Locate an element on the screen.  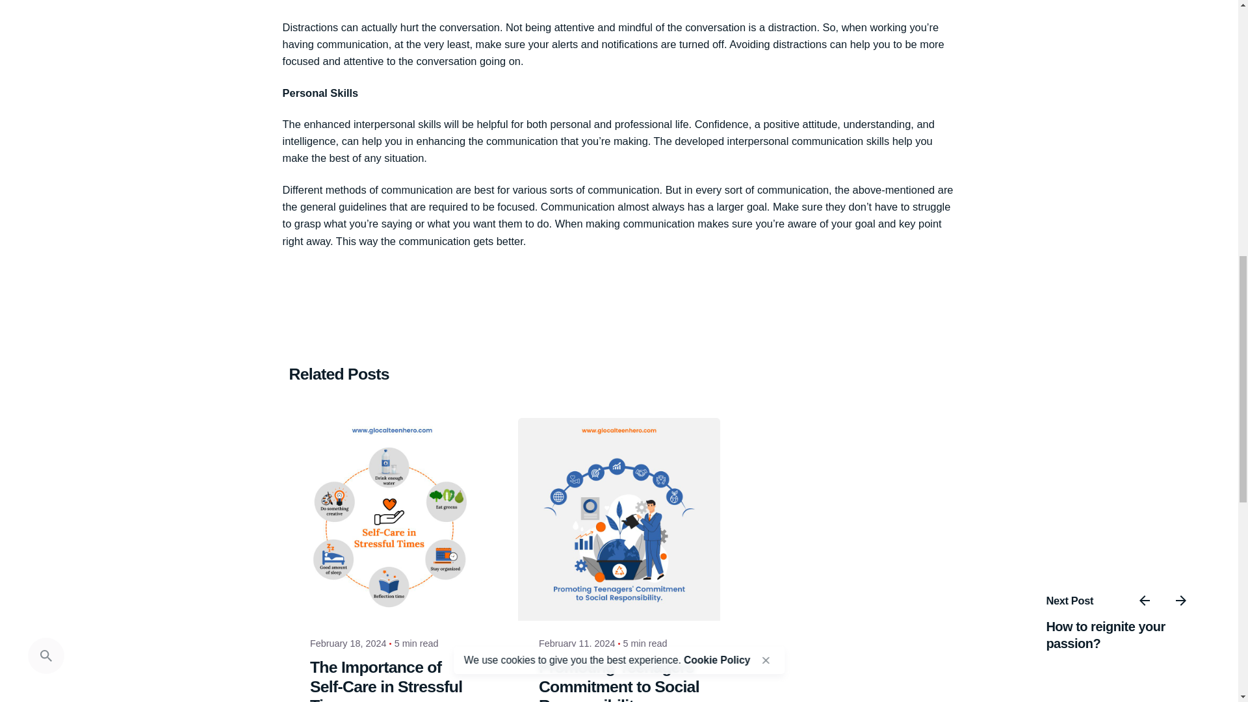
The Importance of Self-Care in Stressful Times. is located at coordinates (385, 680).